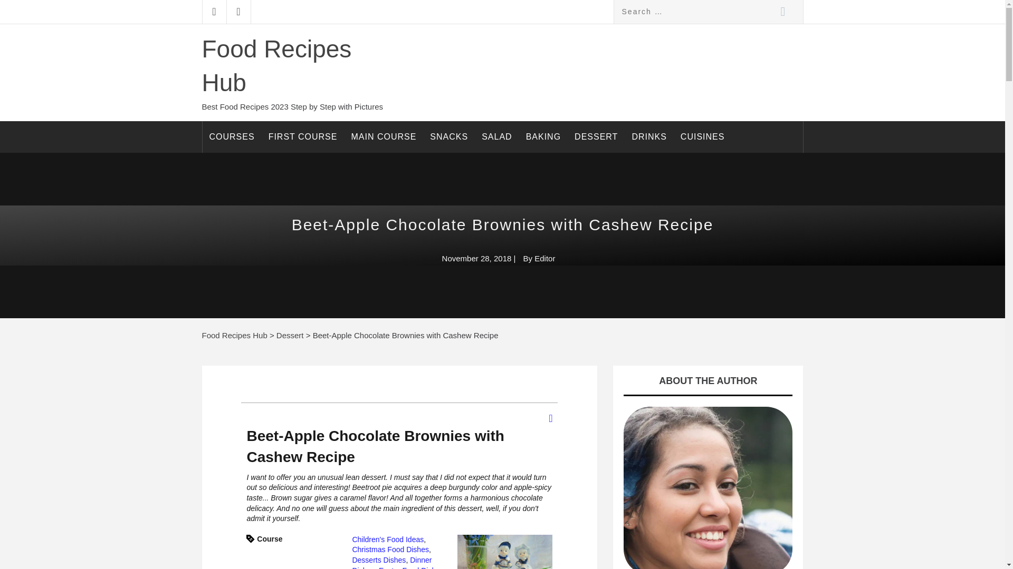 Image resolution: width=1013 pixels, height=569 pixels. What do you see at coordinates (234, 335) in the screenshot?
I see `Go to Food Recipes Hub.` at bounding box center [234, 335].